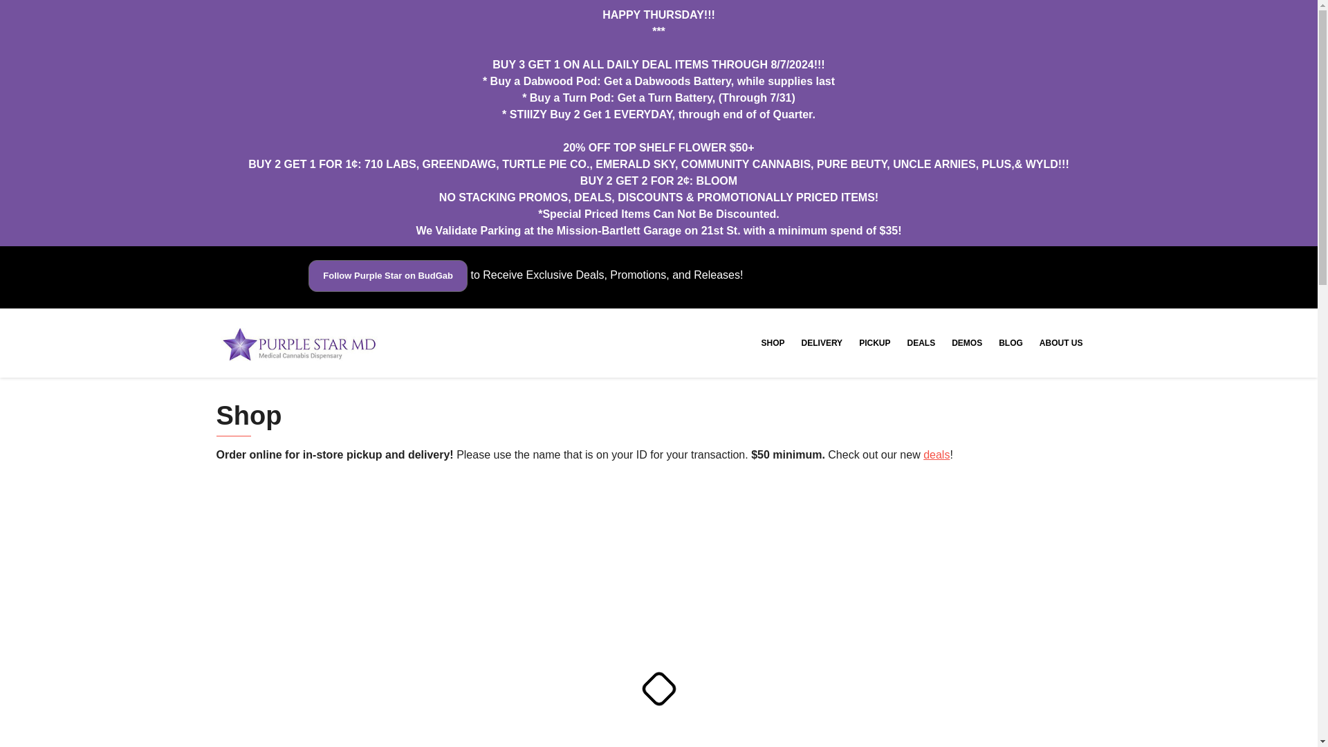 Image resolution: width=1328 pixels, height=747 pixels. What do you see at coordinates (936, 455) in the screenshot?
I see `deals` at bounding box center [936, 455].